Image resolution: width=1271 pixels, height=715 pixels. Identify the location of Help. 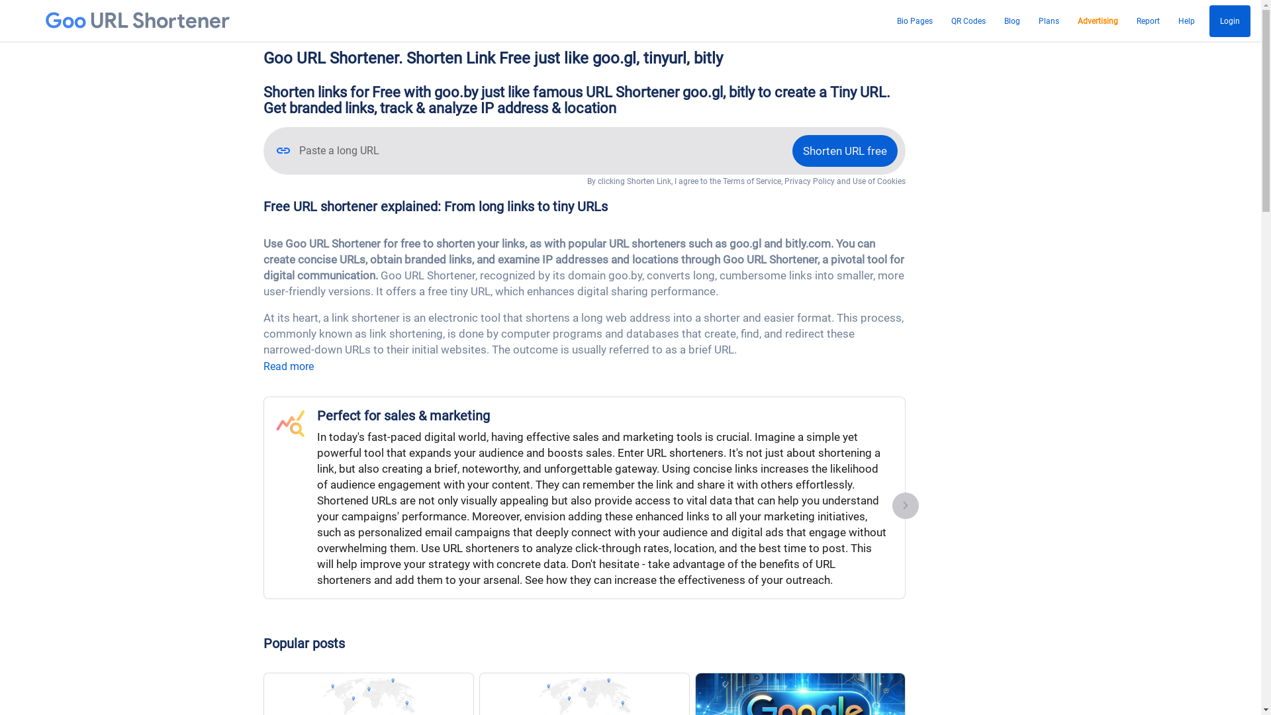
(1186, 21).